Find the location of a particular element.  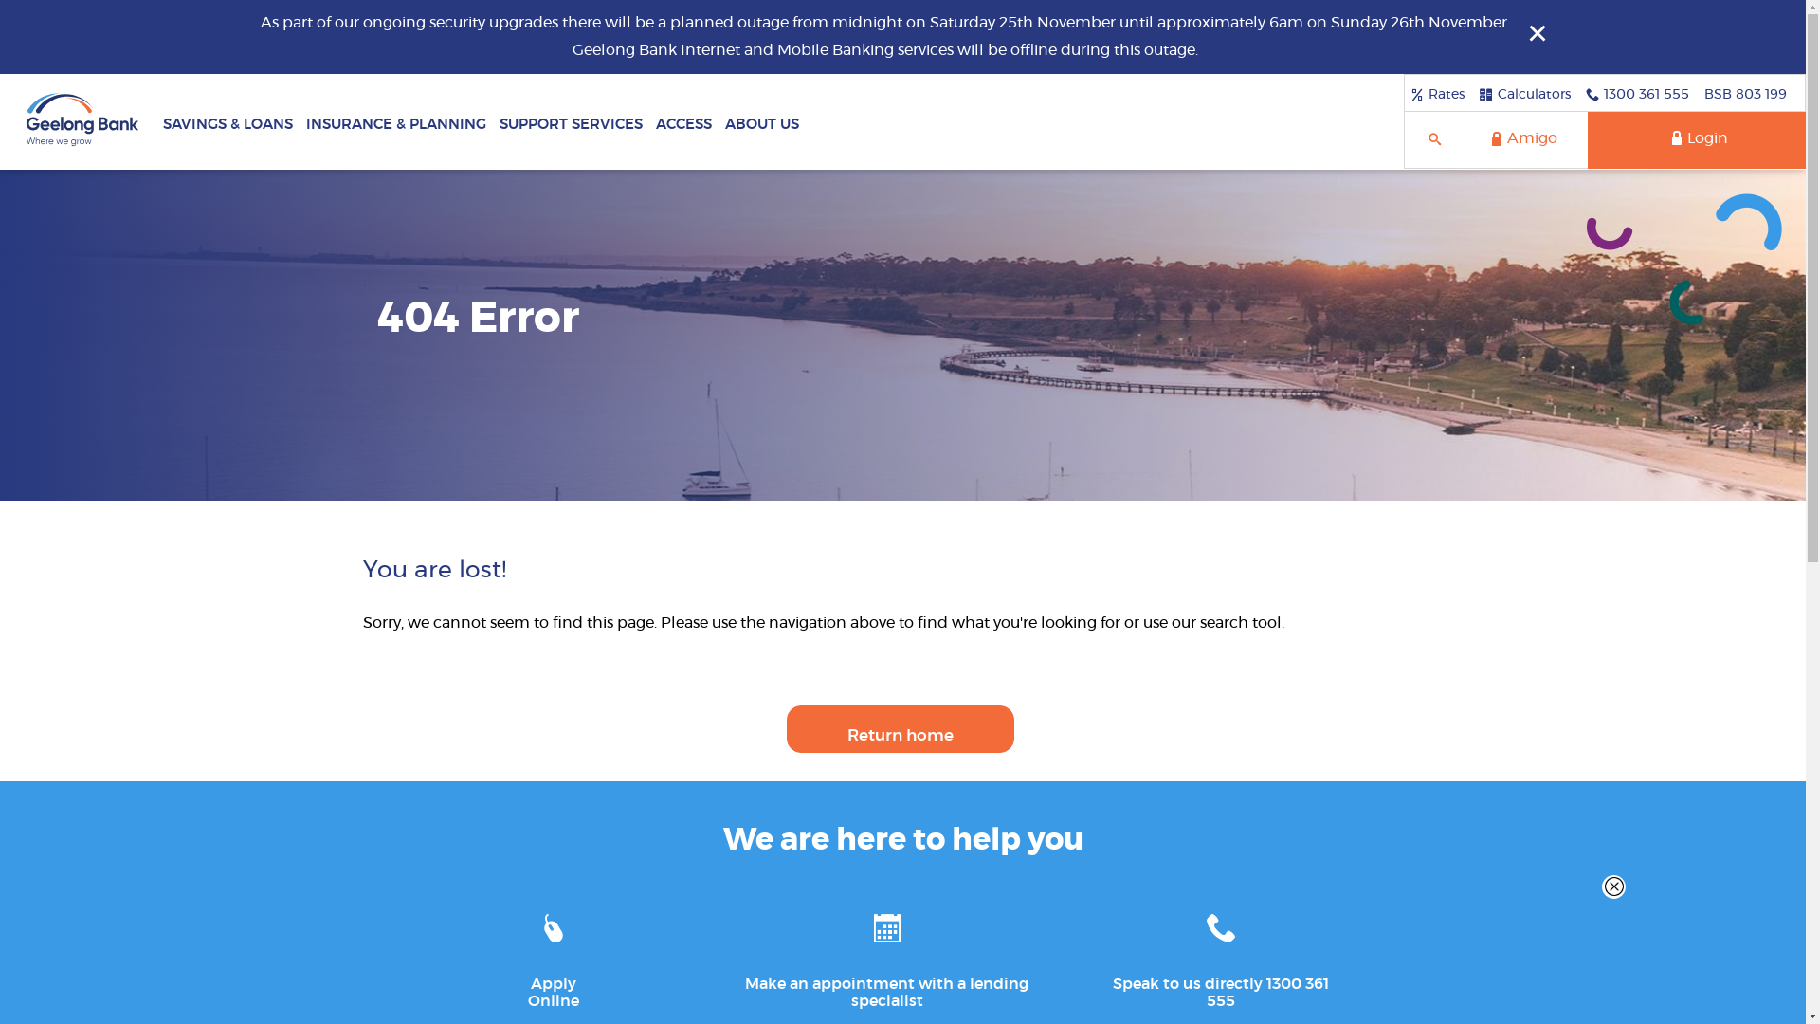

Yes is located at coordinates (6, 6).